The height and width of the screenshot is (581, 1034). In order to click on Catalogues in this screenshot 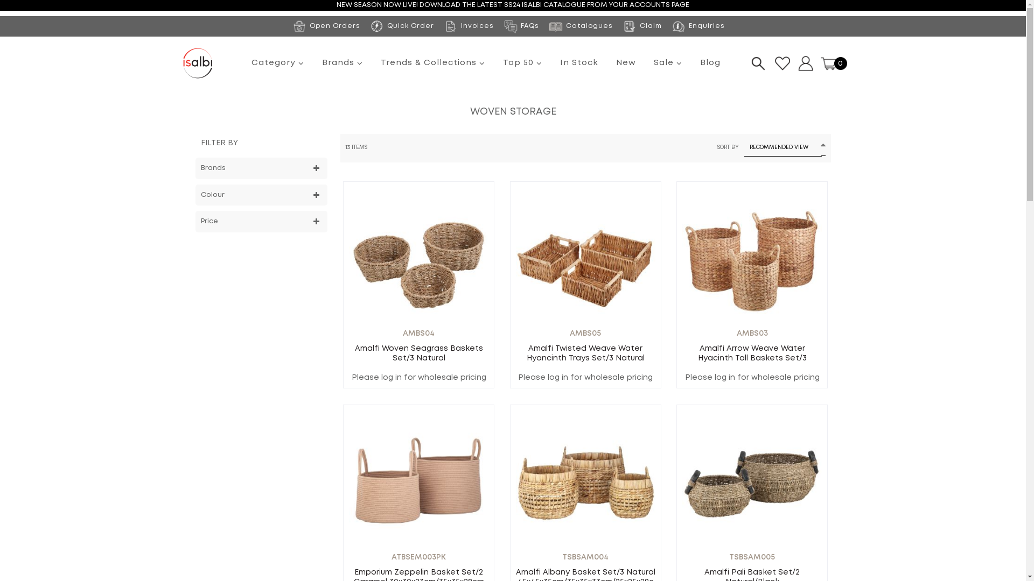, I will do `click(581, 26)`.